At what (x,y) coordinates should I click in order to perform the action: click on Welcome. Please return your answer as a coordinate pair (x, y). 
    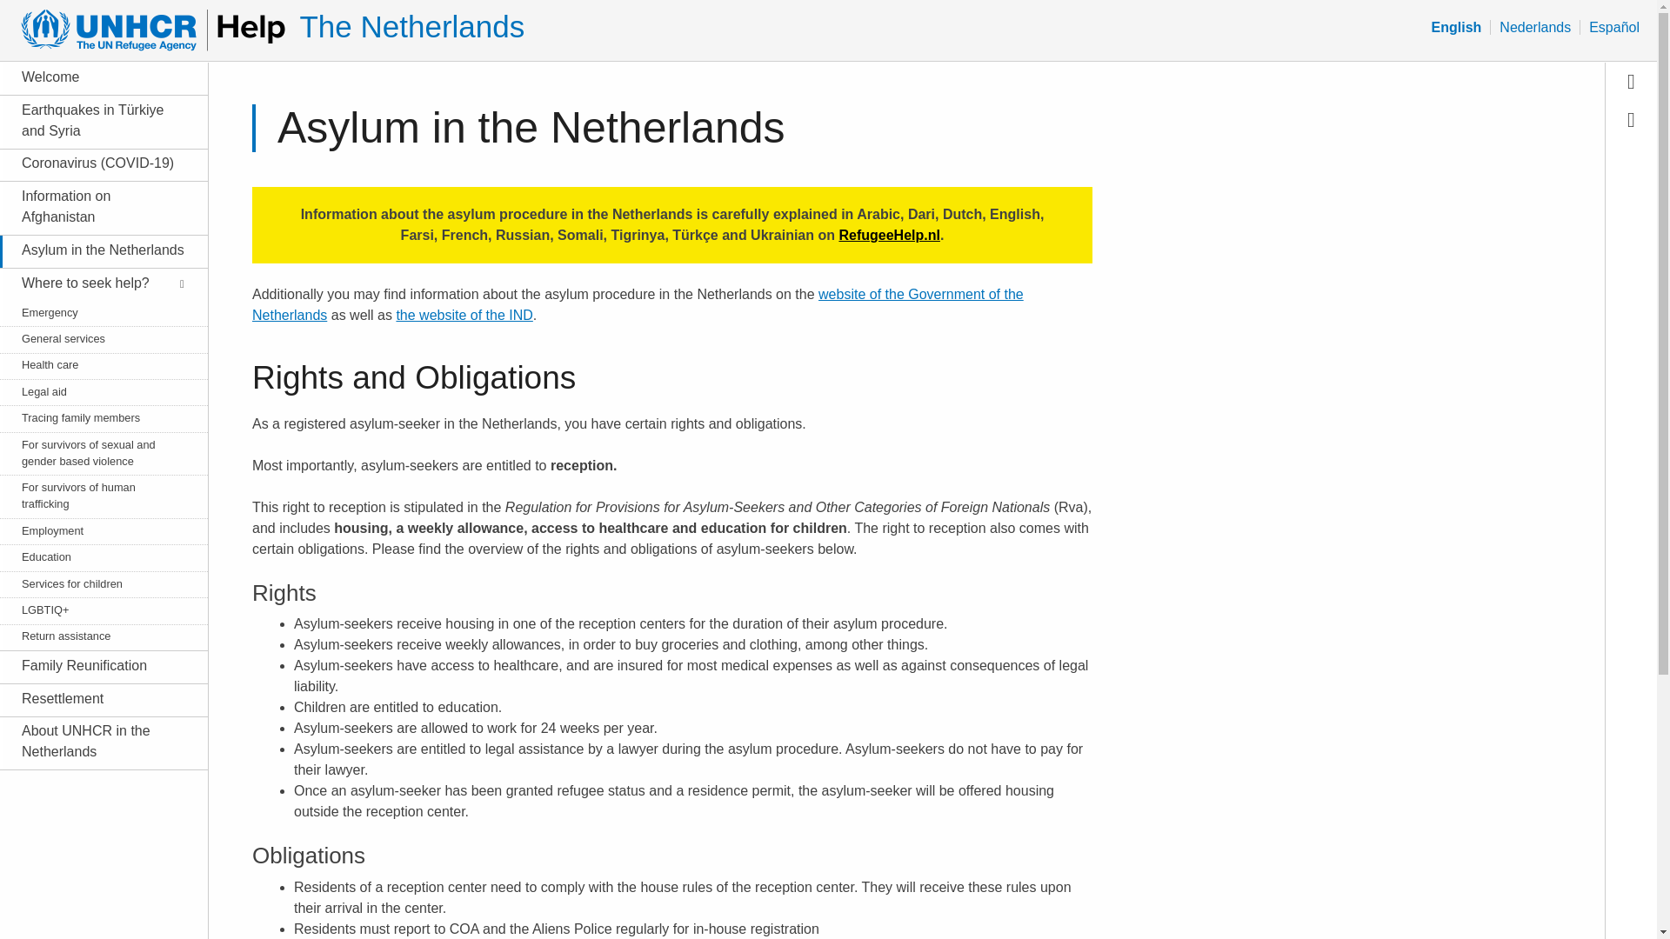
    Looking at the image, I should click on (94, 77).